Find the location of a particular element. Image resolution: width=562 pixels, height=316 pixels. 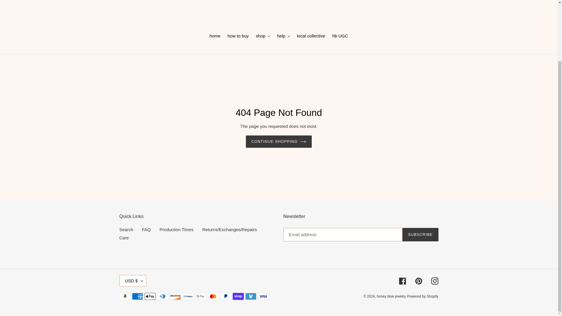

how to buy is located at coordinates (238, 37).